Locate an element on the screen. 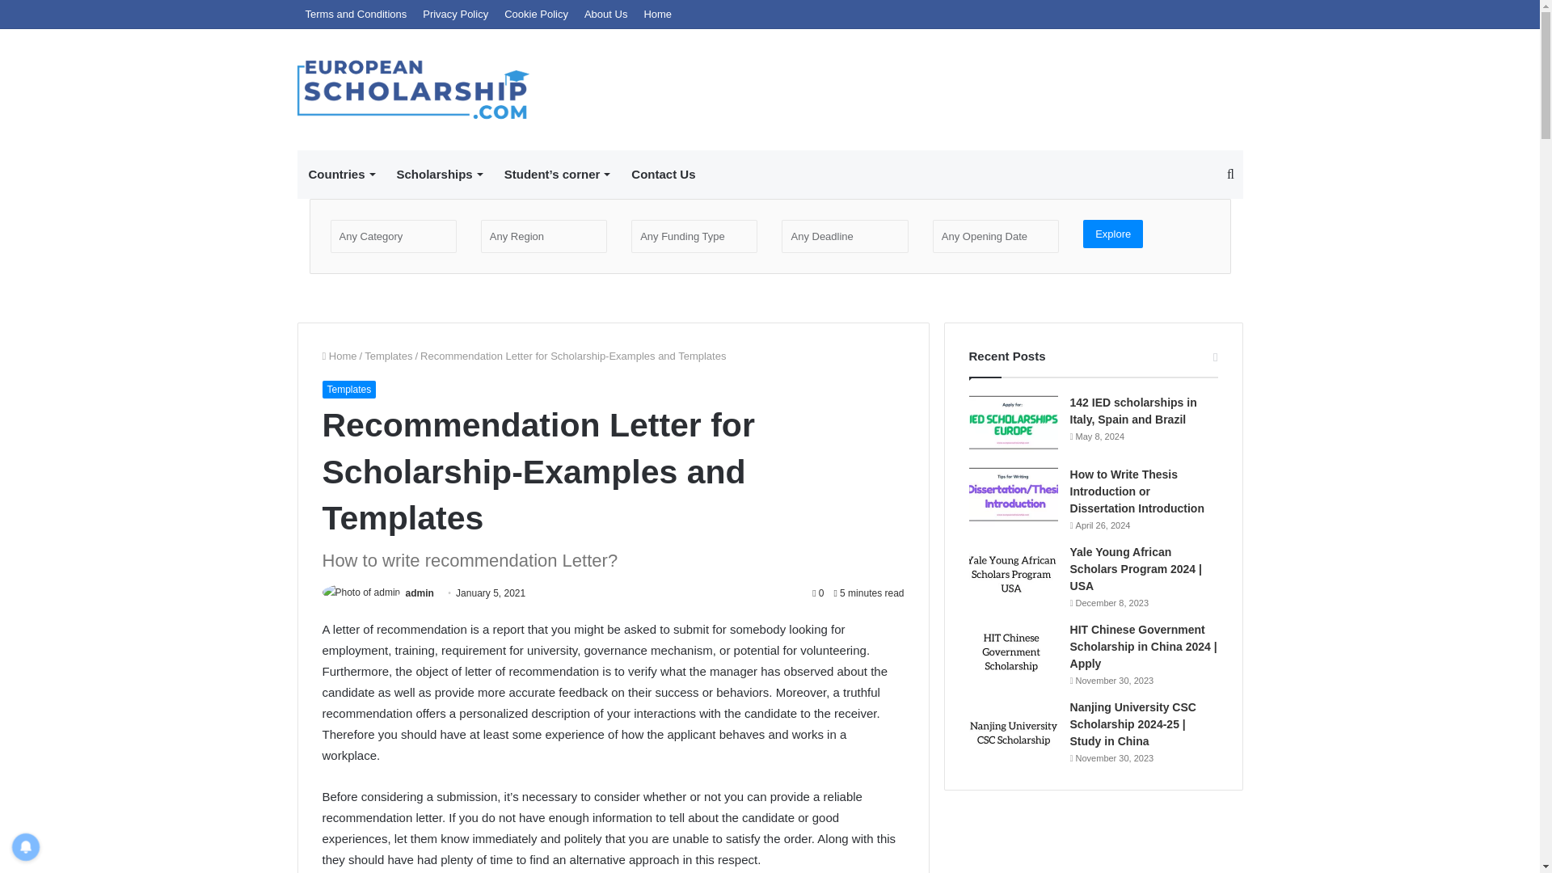 This screenshot has width=1552, height=873. Countries is located at coordinates (341, 175).